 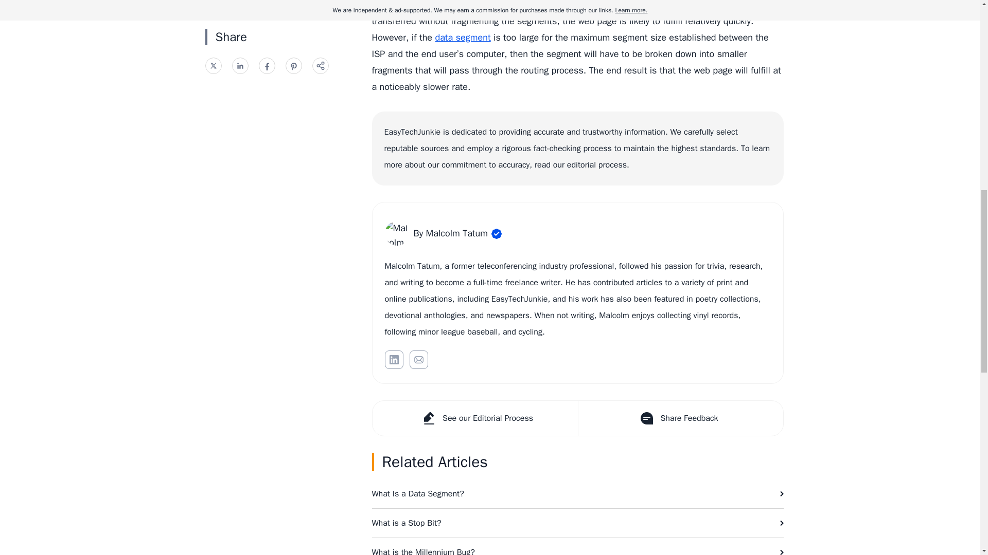 I want to click on What Is a Data Segment?, so click(x=577, y=494).